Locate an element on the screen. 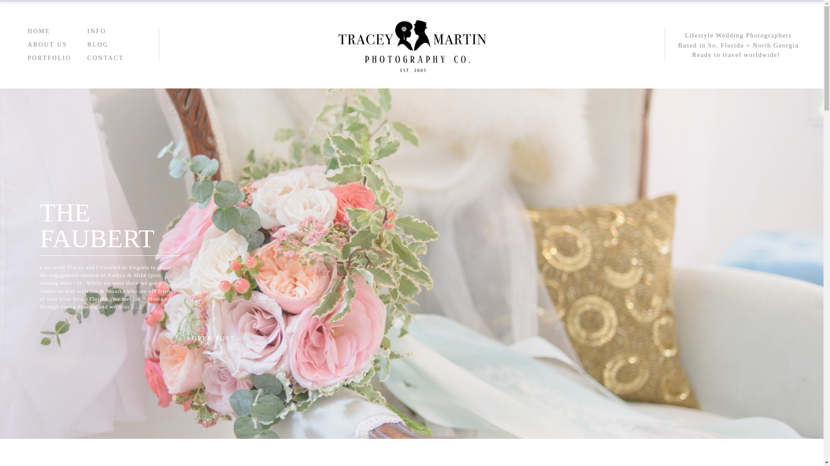  ABOUT US is located at coordinates (48, 44).